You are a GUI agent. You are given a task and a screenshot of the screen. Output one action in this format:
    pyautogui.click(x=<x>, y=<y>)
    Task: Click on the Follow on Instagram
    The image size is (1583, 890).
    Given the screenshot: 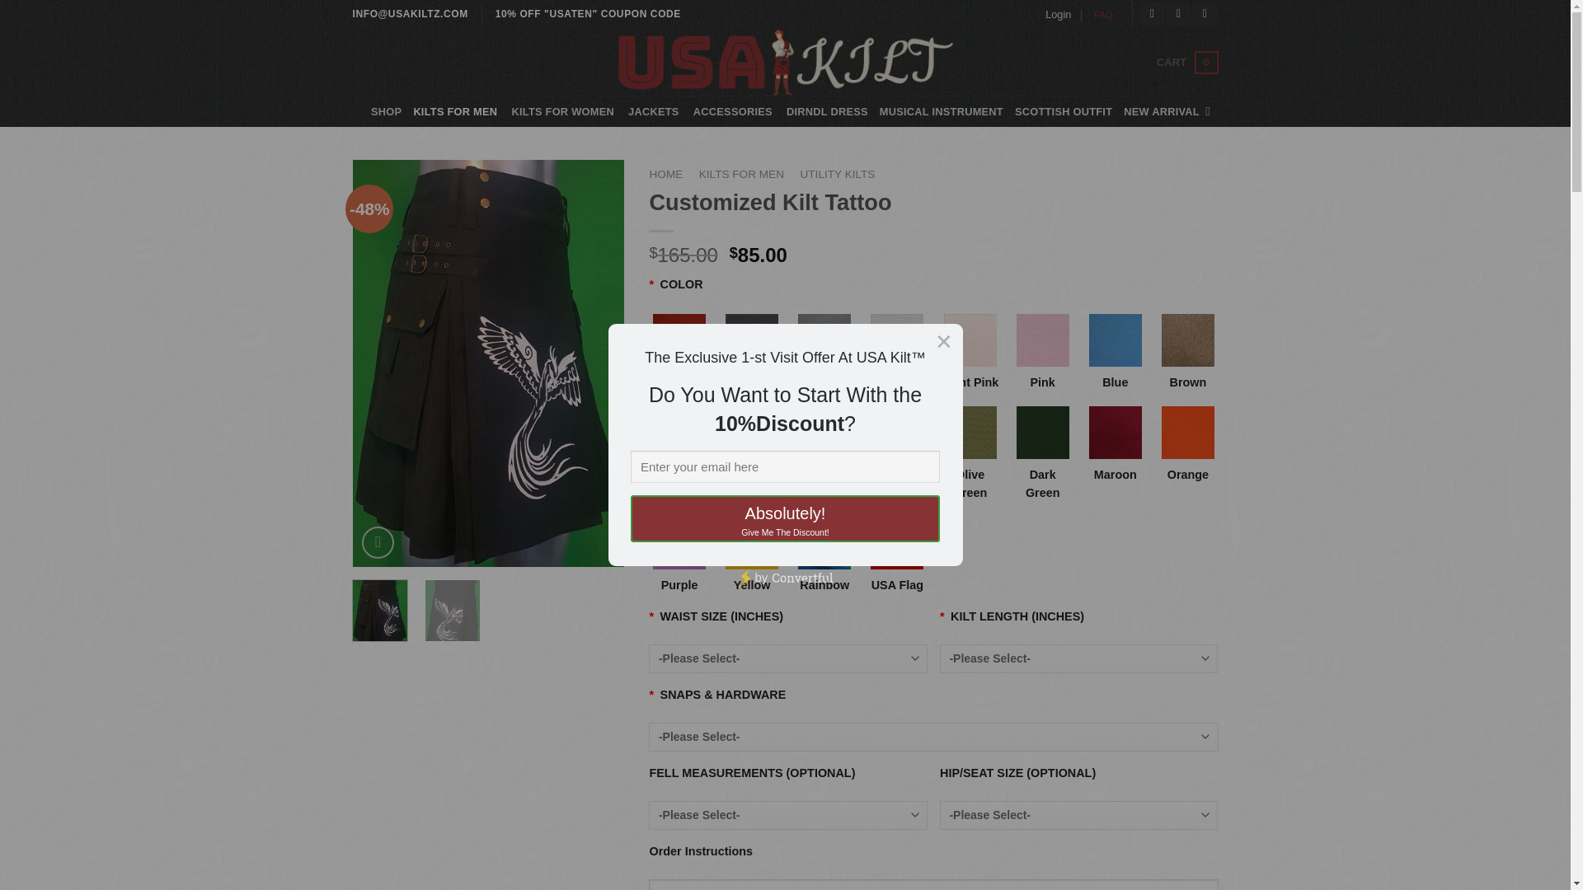 What is the action you would take?
    pyautogui.click(x=1178, y=15)
    